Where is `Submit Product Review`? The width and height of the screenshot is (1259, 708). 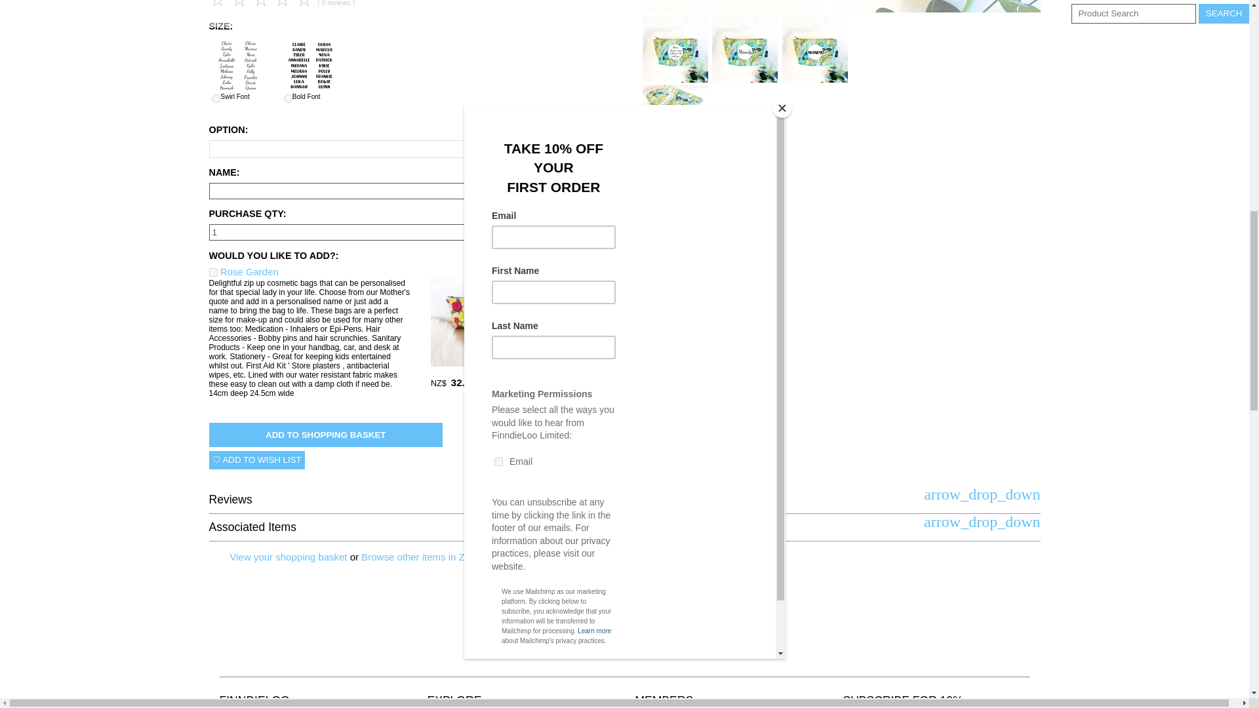
Submit Product Review is located at coordinates (262, 4).